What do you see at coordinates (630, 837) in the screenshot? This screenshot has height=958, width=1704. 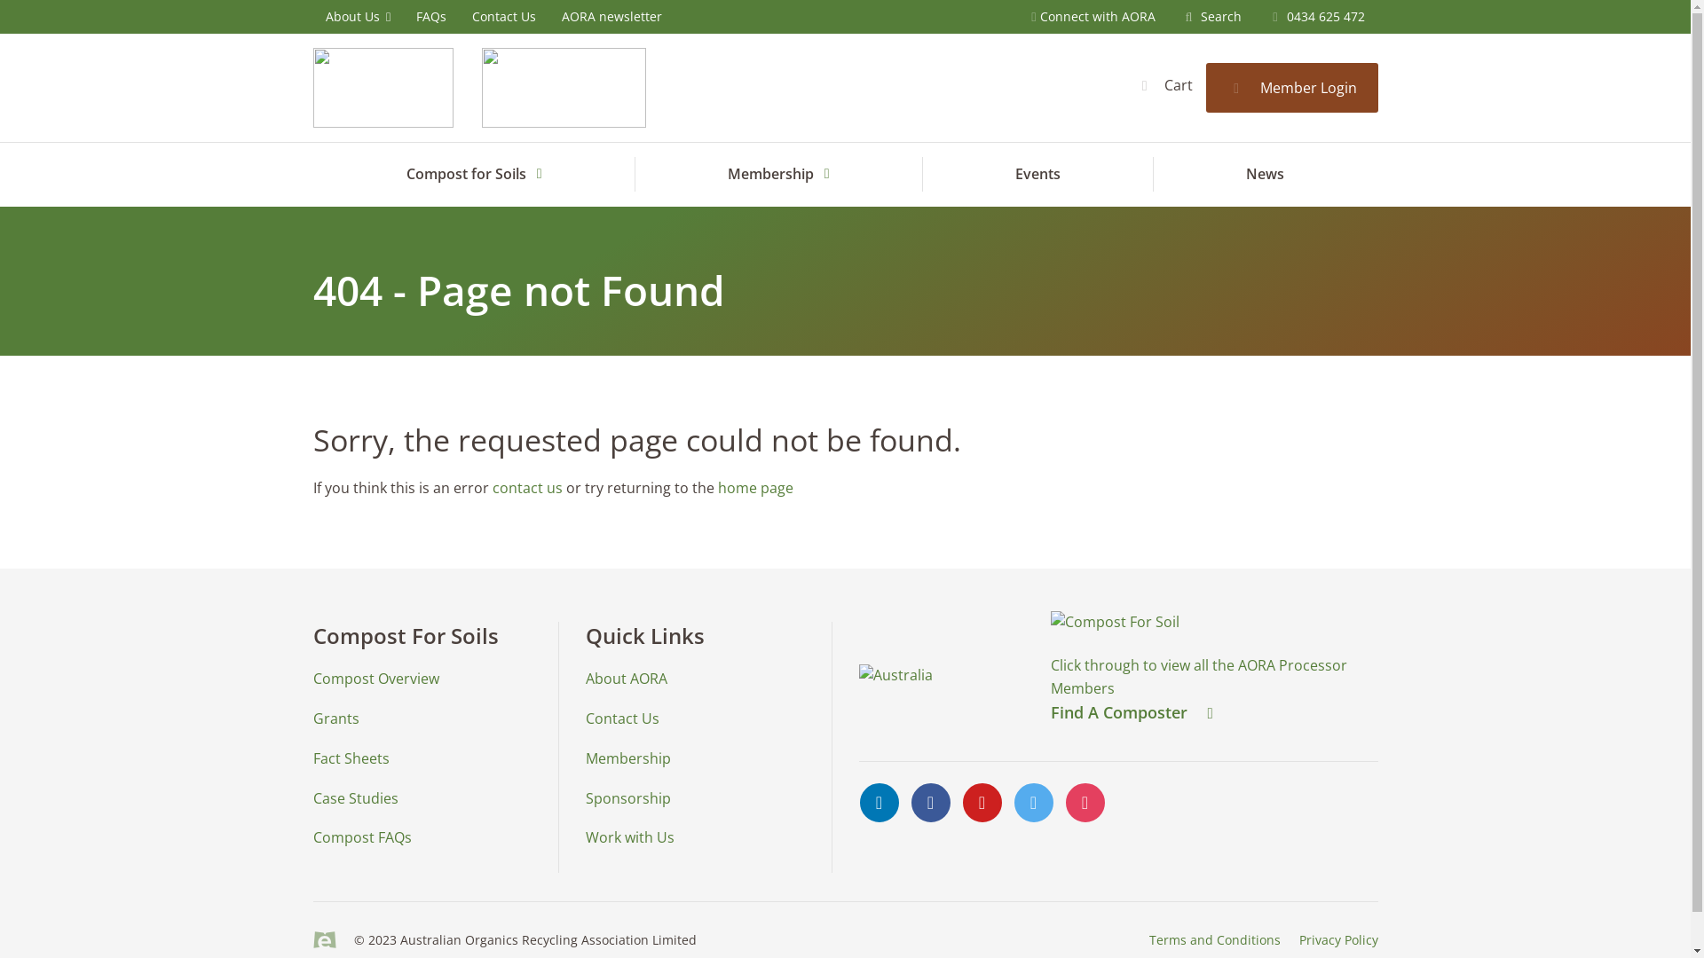 I see `Work with Us` at bounding box center [630, 837].